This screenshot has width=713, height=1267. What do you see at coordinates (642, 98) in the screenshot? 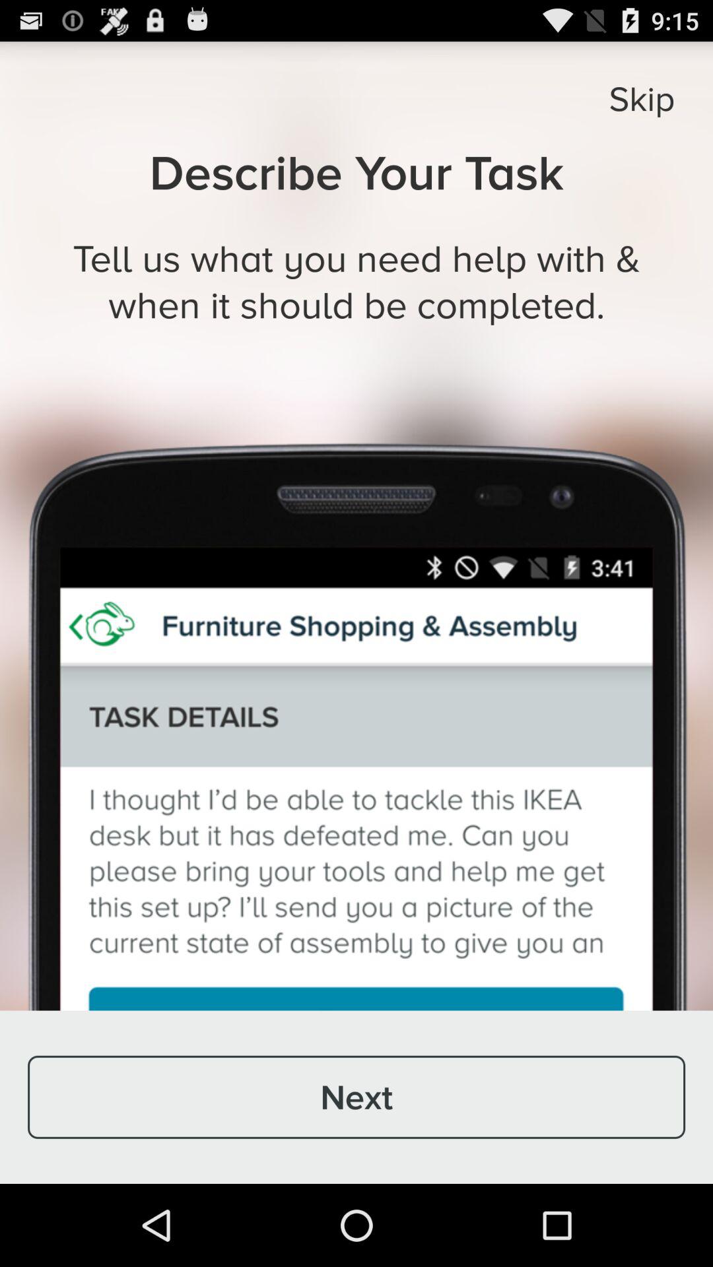
I see `tap the item above tell us what item` at bounding box center [642, 98].